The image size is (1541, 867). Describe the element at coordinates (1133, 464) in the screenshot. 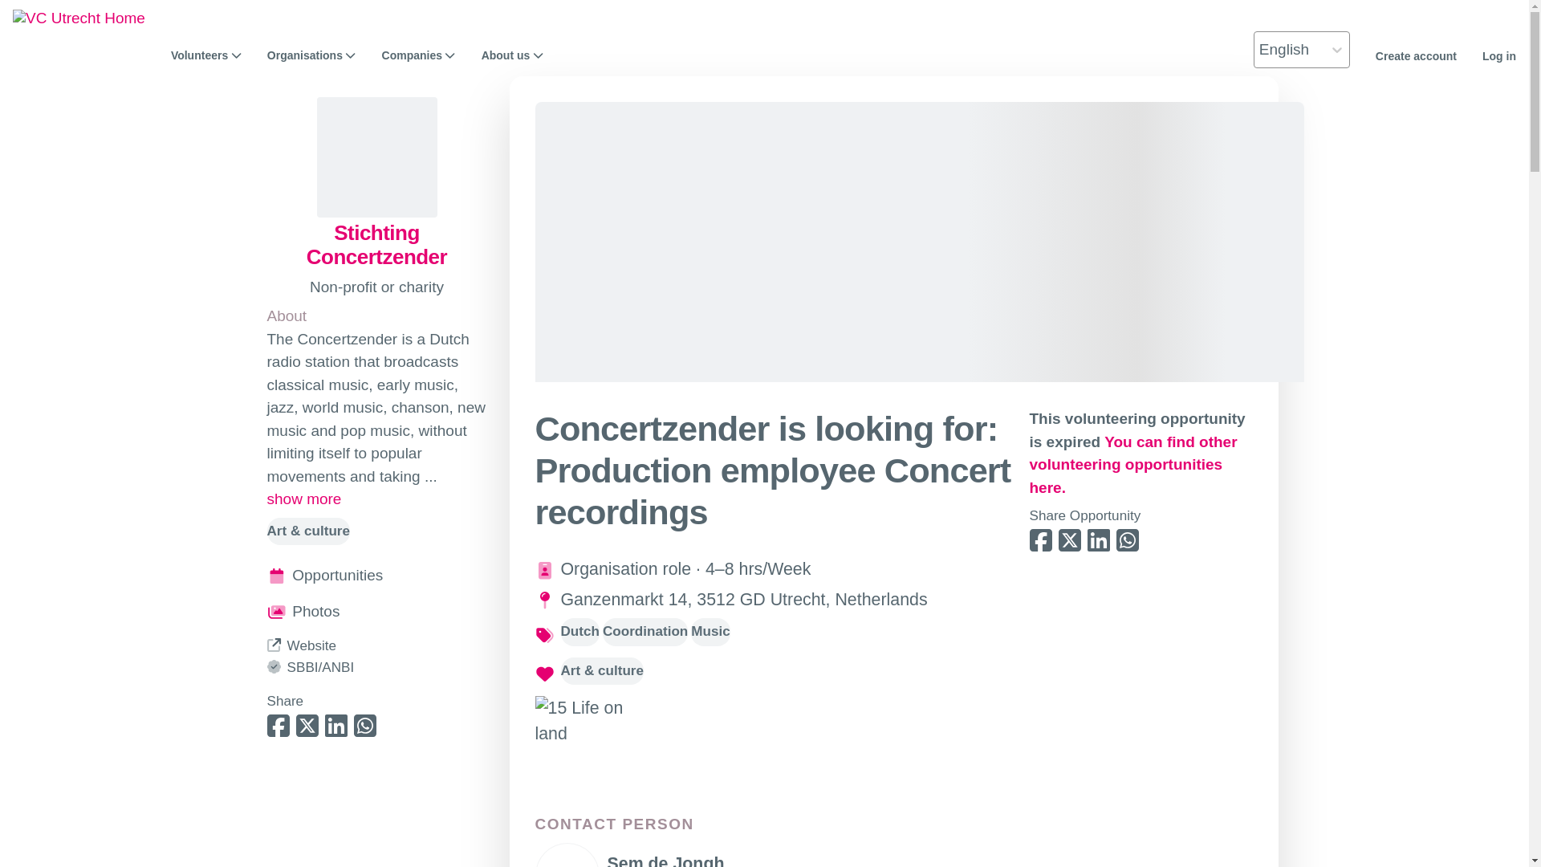

I see `You can find other volunteering opportunities here.` at that location.